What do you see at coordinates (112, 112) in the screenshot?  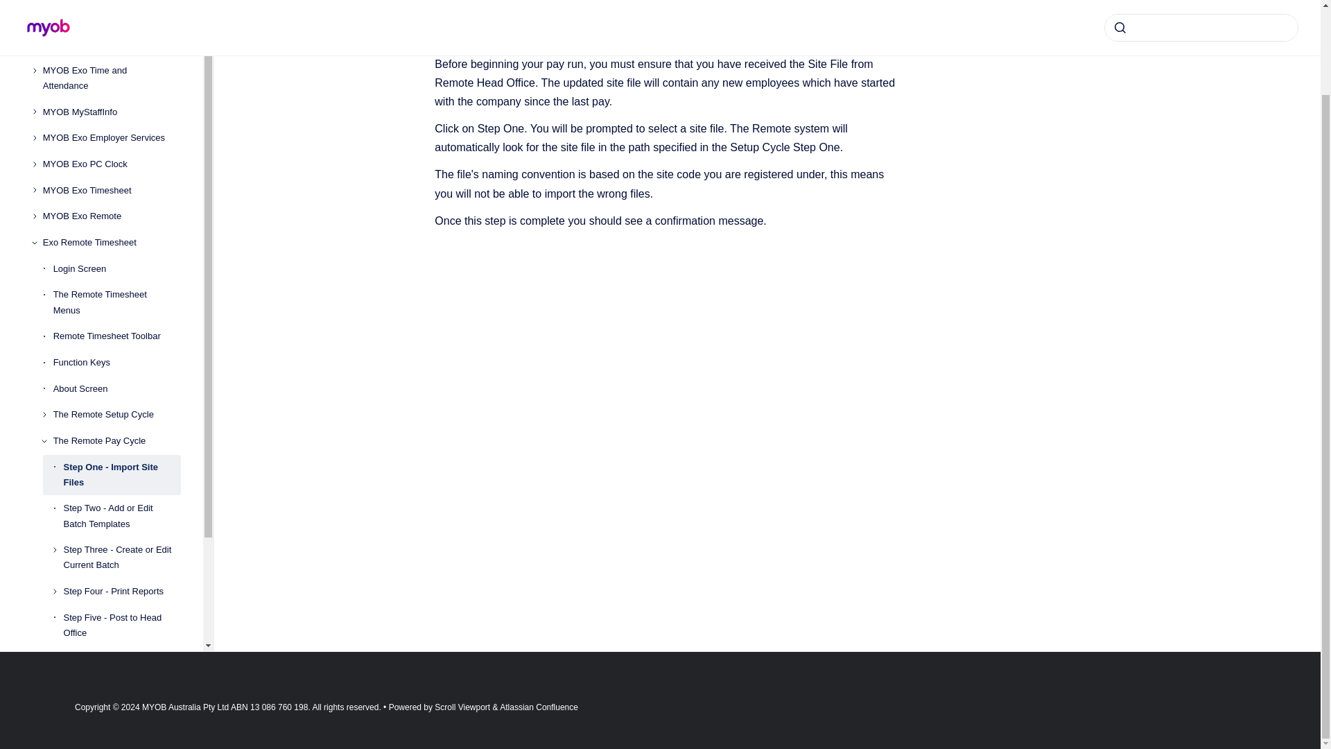 I see `MYOB MyStaffInfo` at bounding box center [112, 112].